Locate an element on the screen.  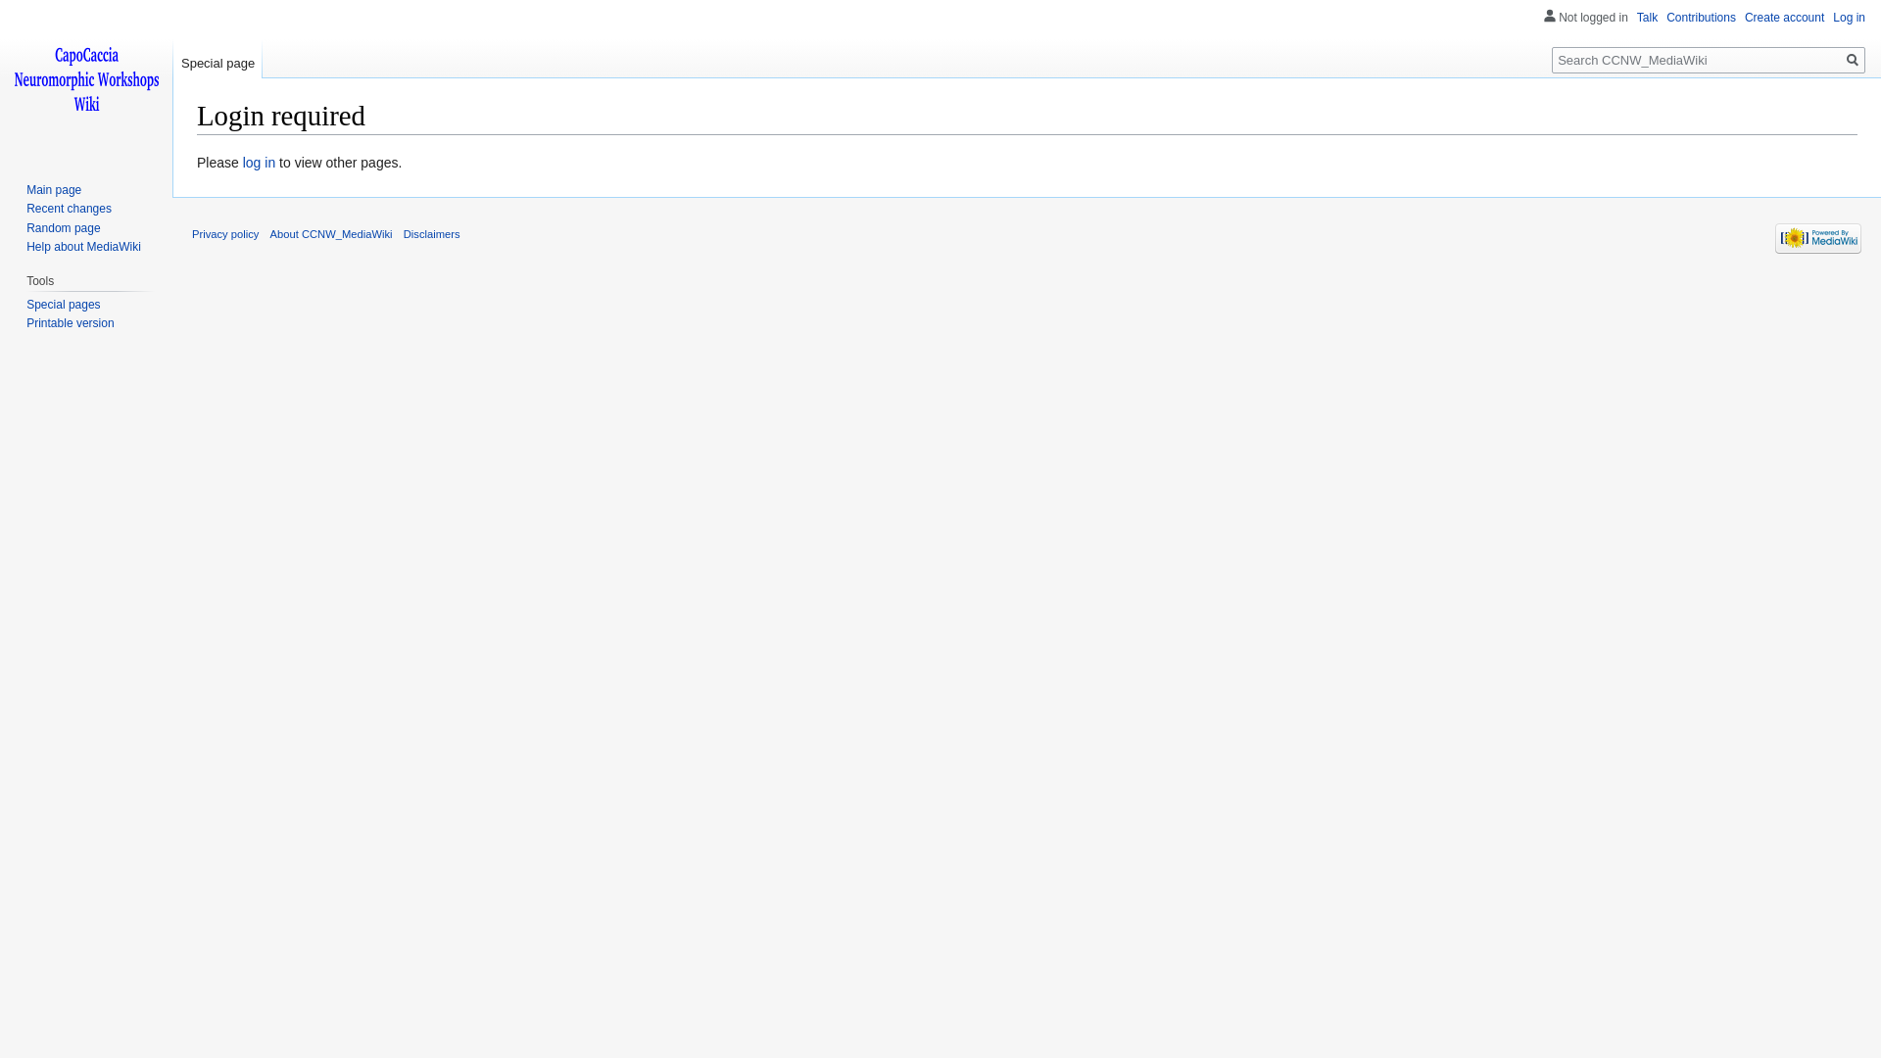
Special pages is located at coordinates (63, 305).